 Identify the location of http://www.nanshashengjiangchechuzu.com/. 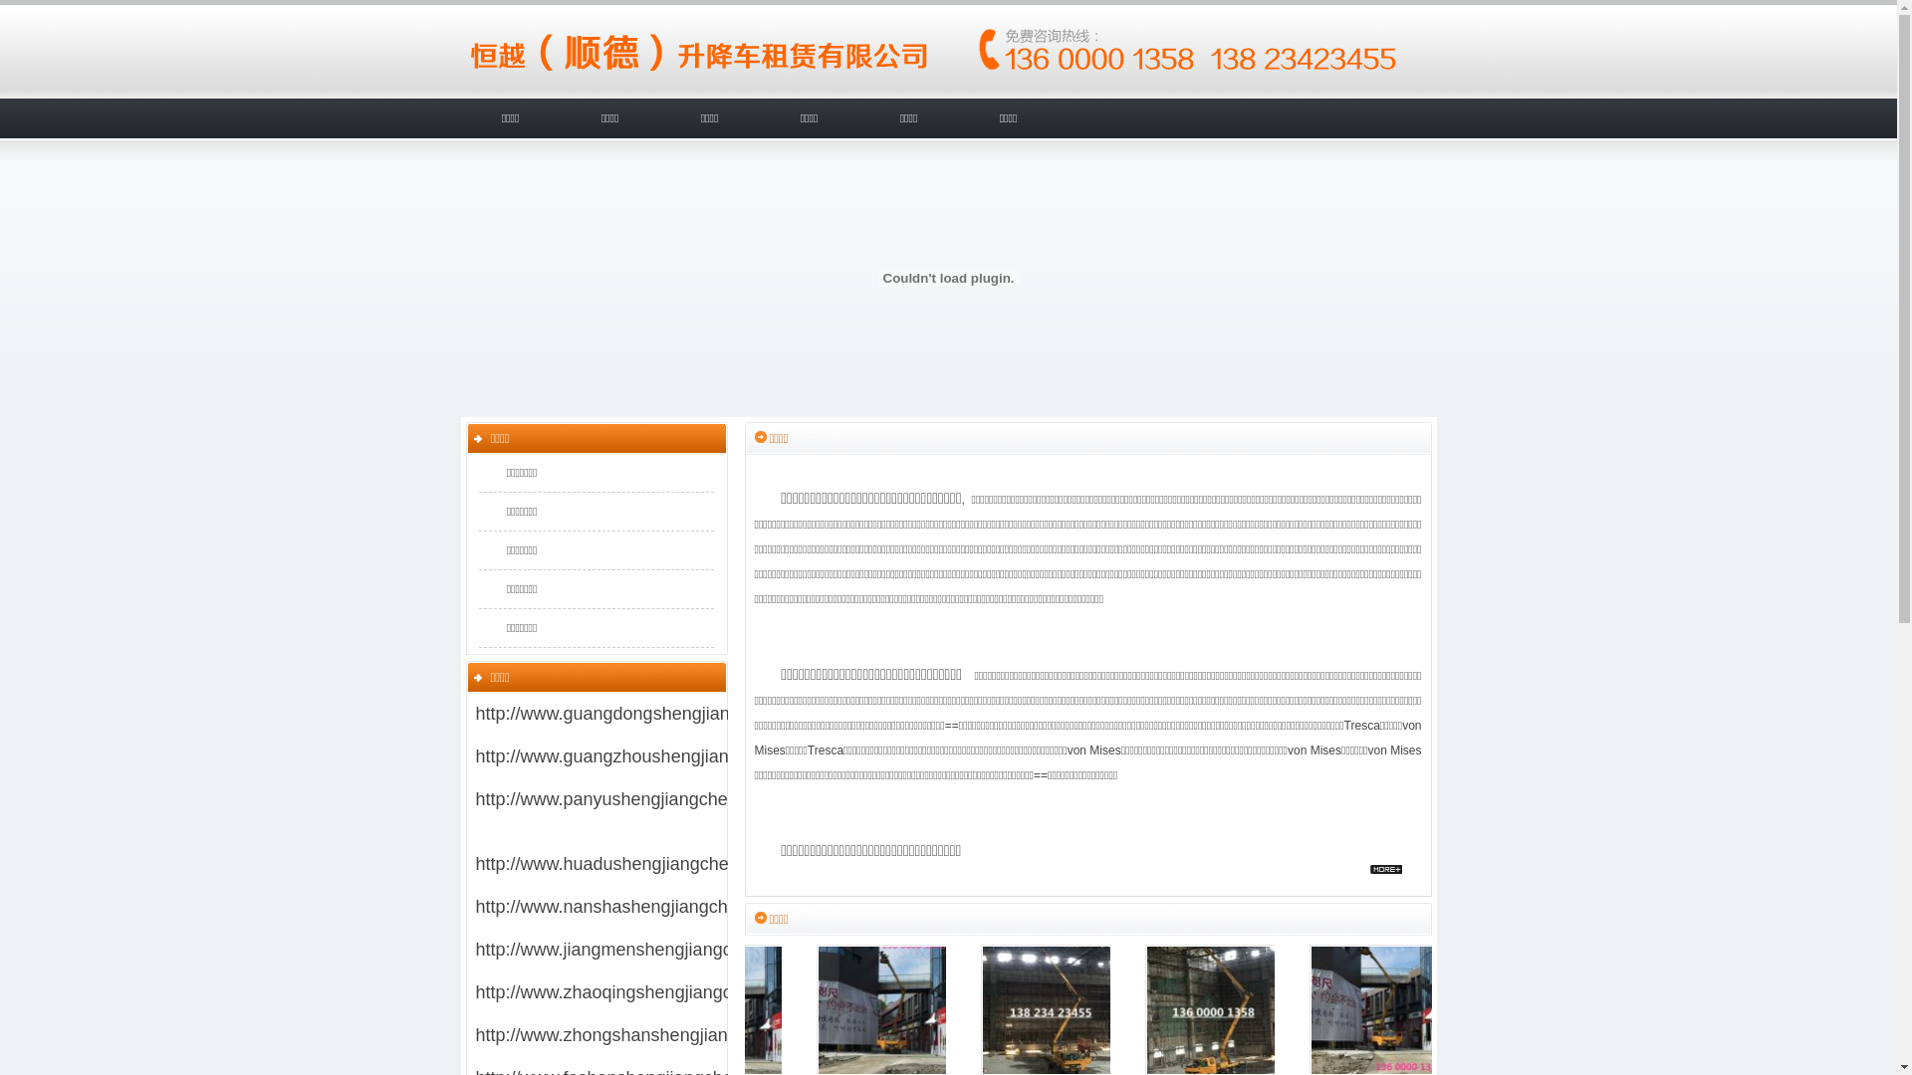
(653, 907).